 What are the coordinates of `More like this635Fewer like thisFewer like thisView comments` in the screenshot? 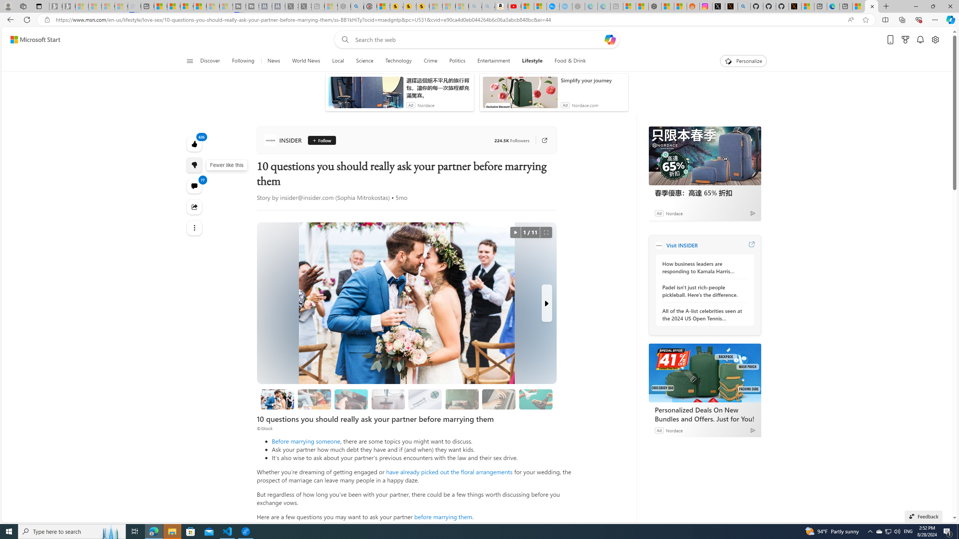 It's located at (195, 165).